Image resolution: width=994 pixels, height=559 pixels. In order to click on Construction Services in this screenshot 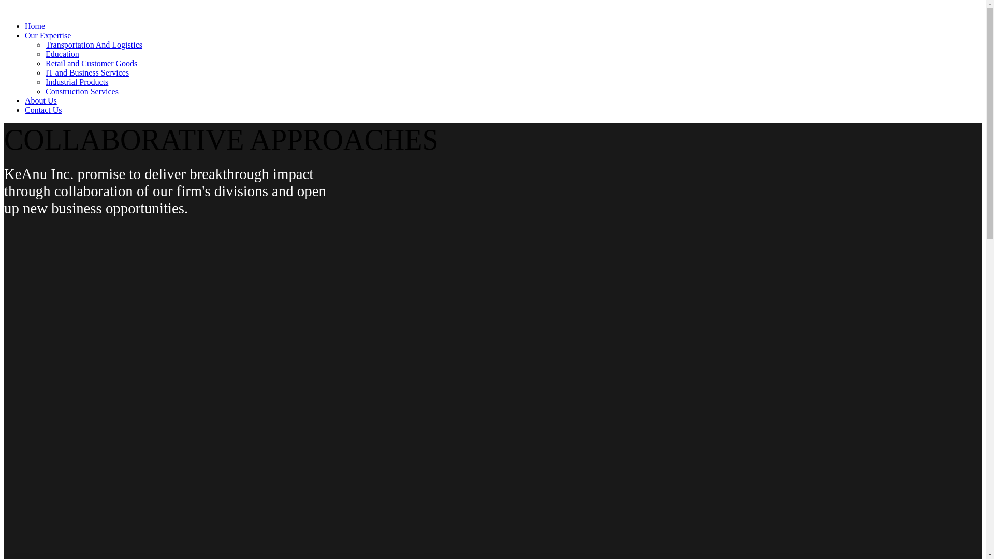, I will do `click(82, 91)`.